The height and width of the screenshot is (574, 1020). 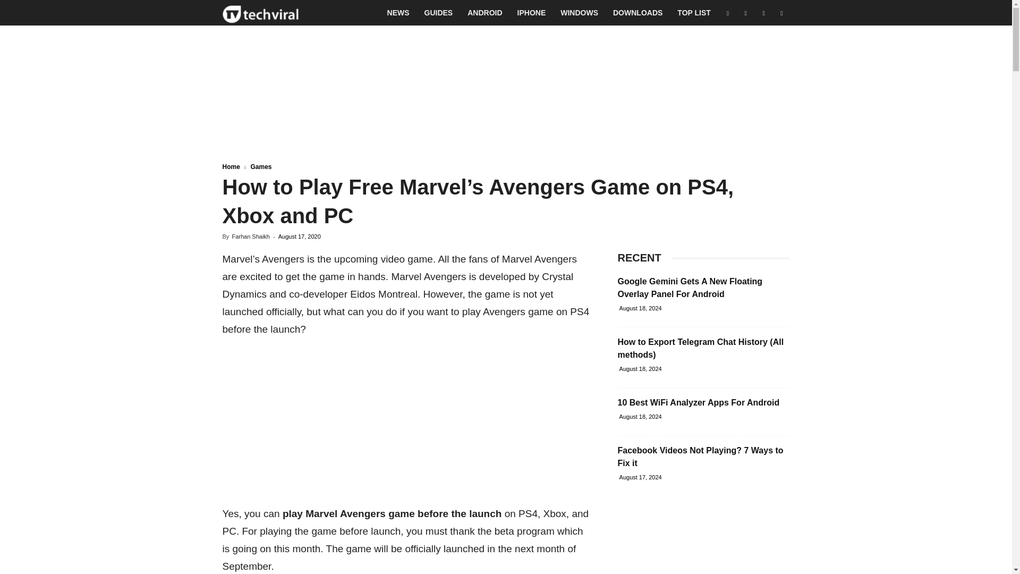 I want to click on DOWNLOADS, so click(x=637, y=13).